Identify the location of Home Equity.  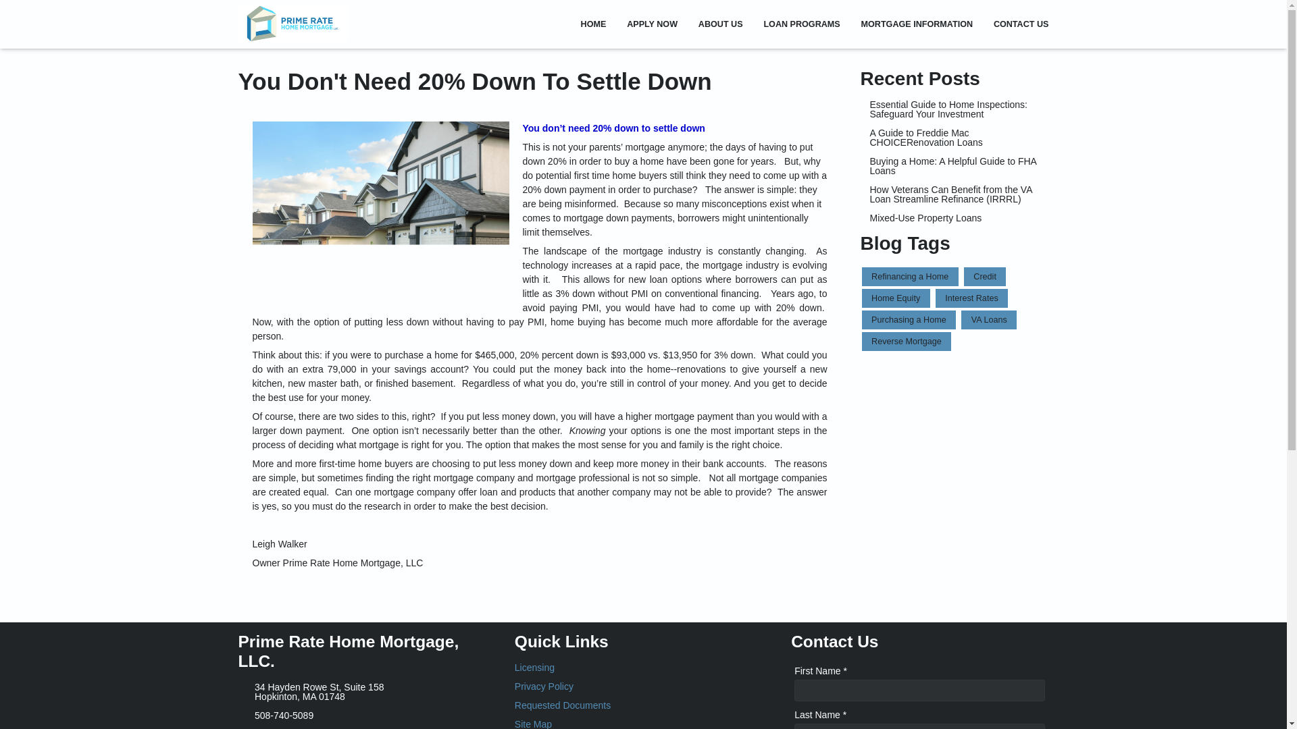
(896, 298).